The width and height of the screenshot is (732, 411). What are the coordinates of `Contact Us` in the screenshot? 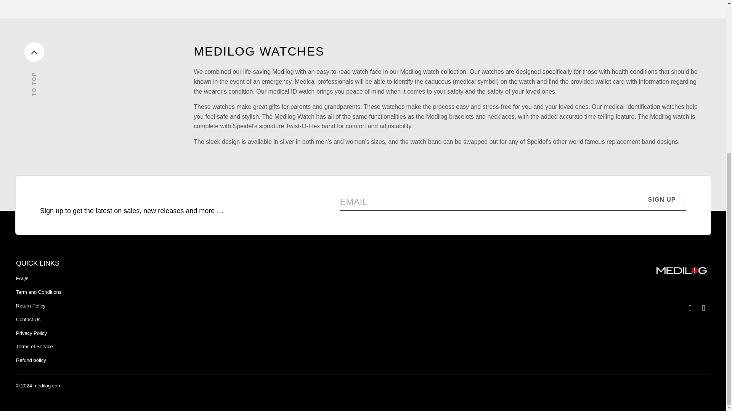 It's located at (28, 319).